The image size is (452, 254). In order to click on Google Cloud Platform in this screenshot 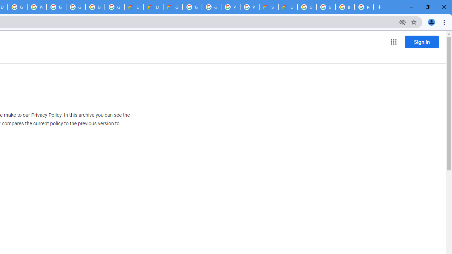, I will do `click(326, 7)`.